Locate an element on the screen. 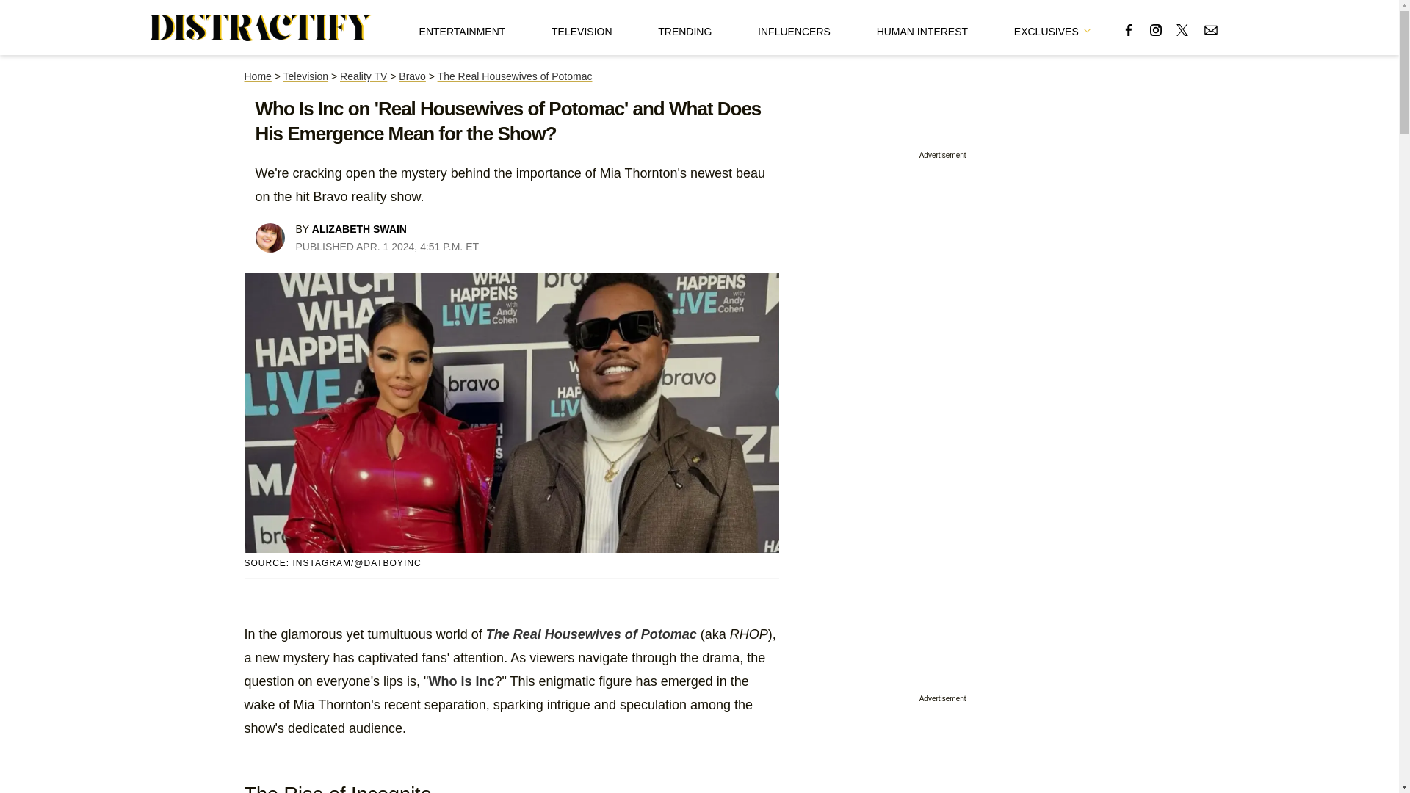 This screenshot has height=793, width=1410. Reality TV is located at coordinates (363, 76).